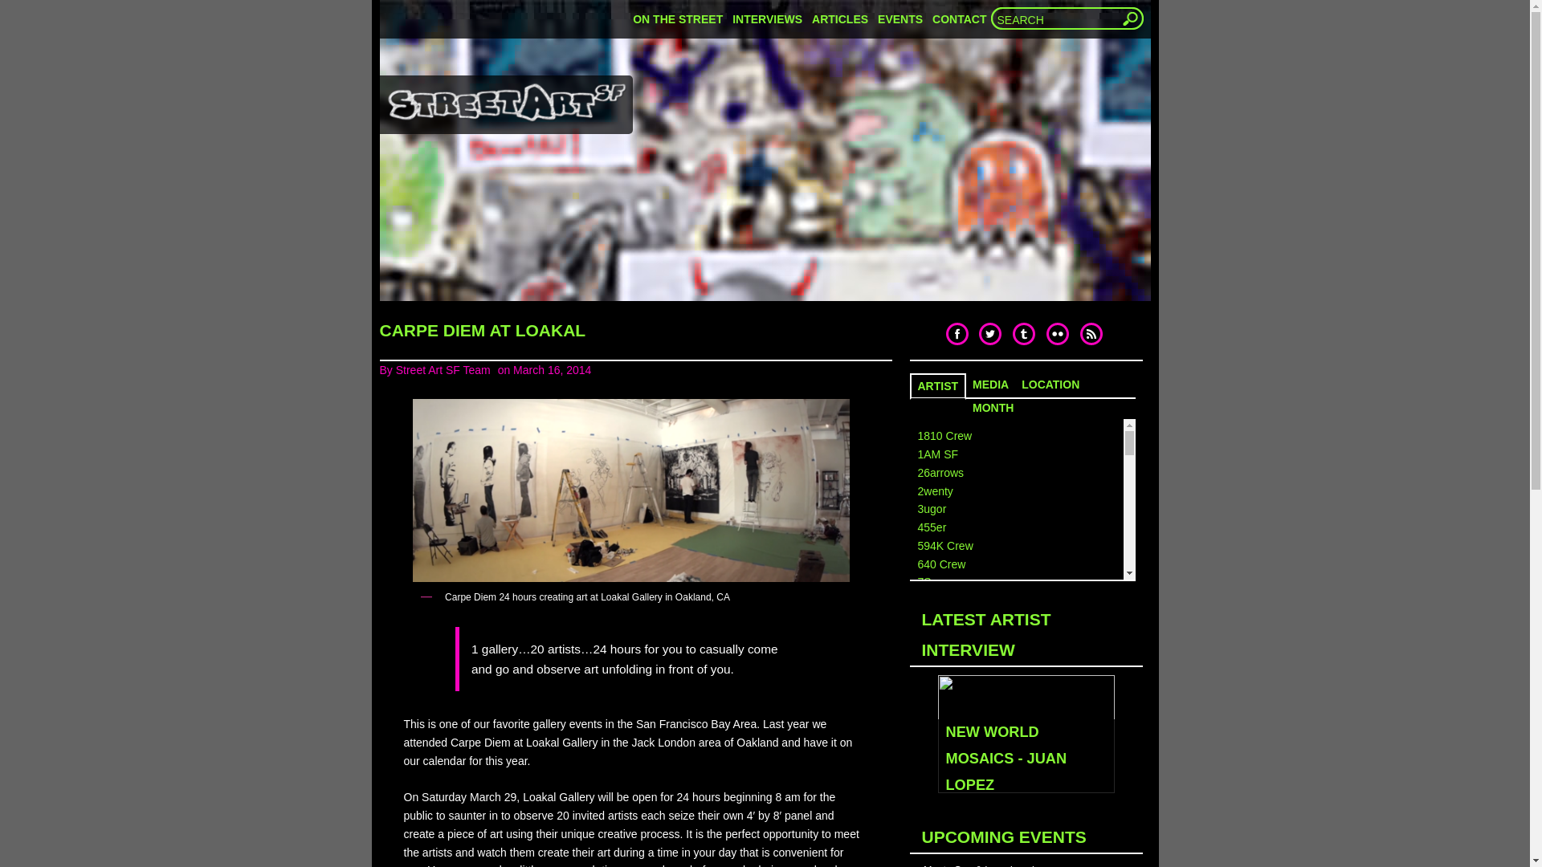 This screenshot has width=1542, height=867. What do you see at coordinates (1050, 384) in the screenshot?
I see `LOCATION` at bounding box center [1050, 384].